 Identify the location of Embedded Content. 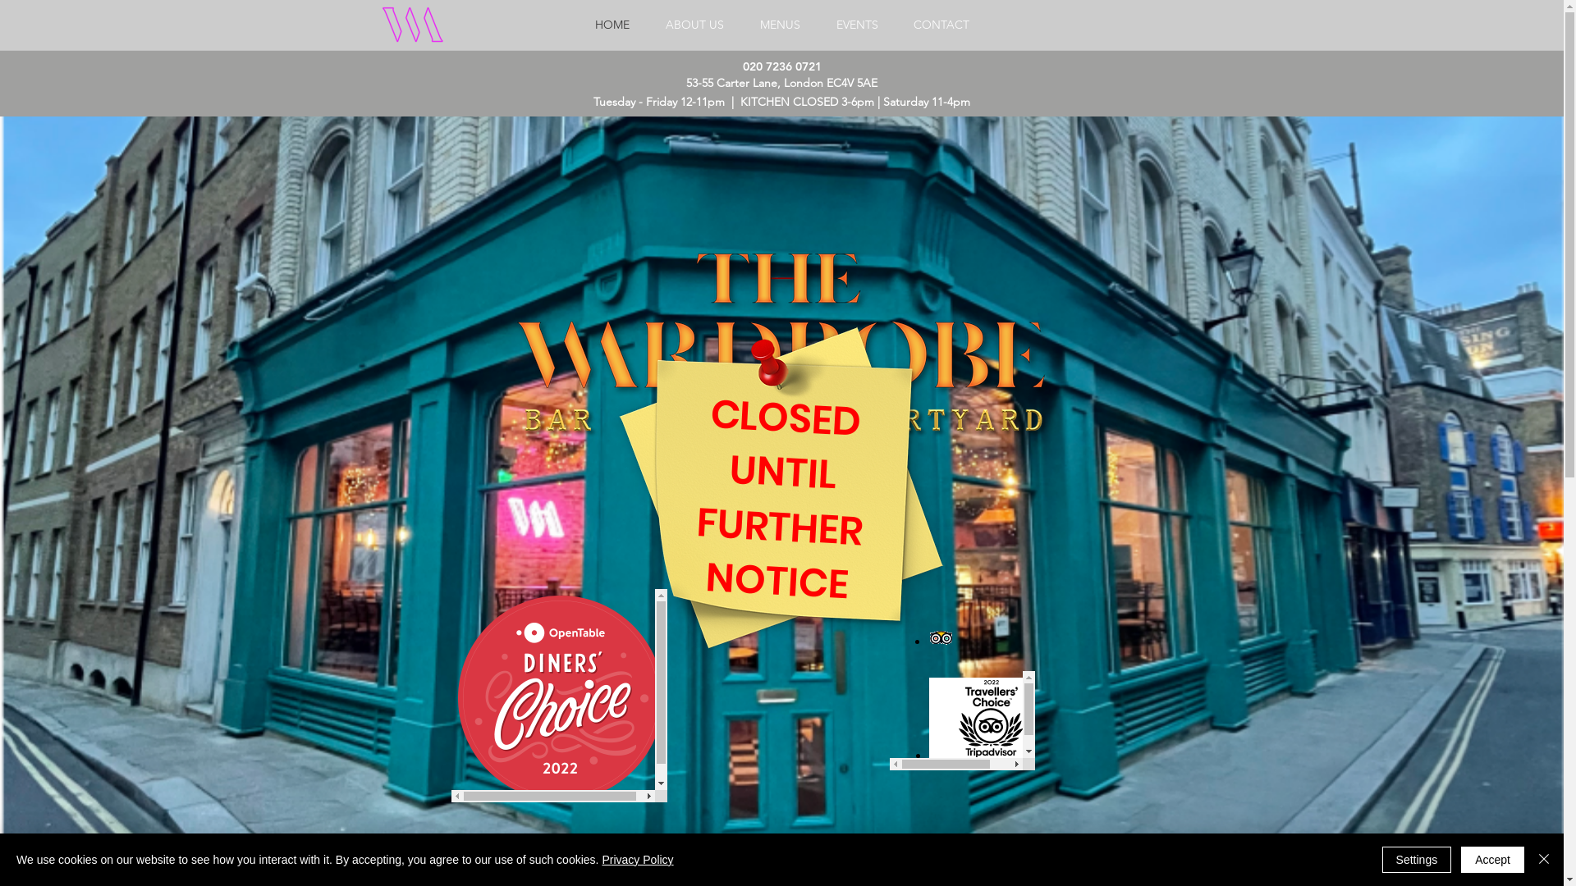
(781, 696).